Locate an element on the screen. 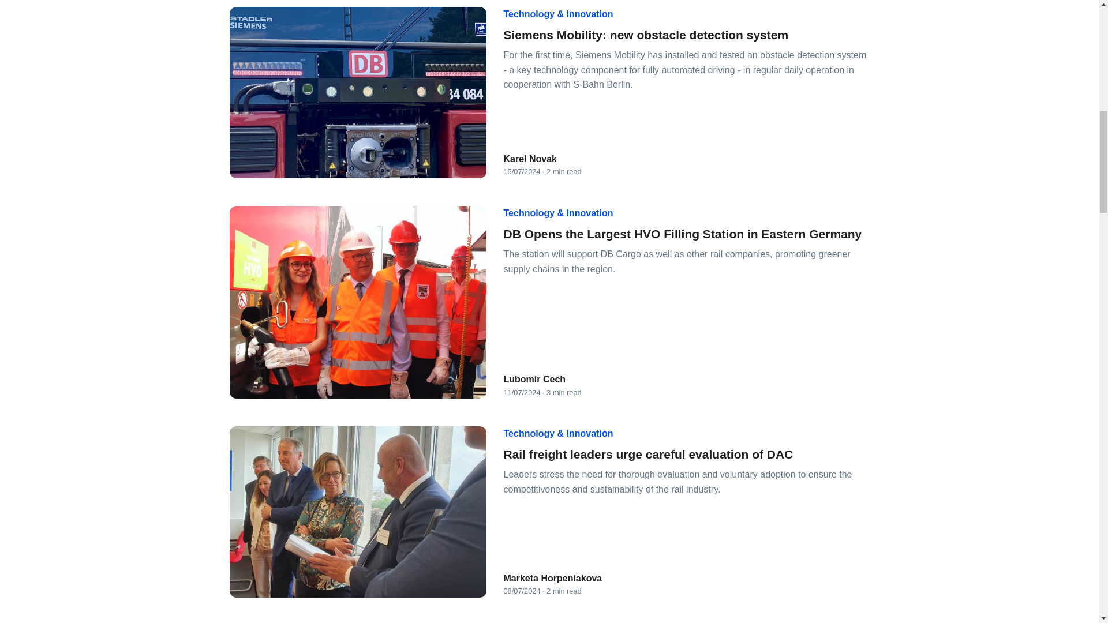 The image size is (1108, 623). DB Opens the Largest HVO Filling Station in Eastern Germany is located at coordinates (682, 234).